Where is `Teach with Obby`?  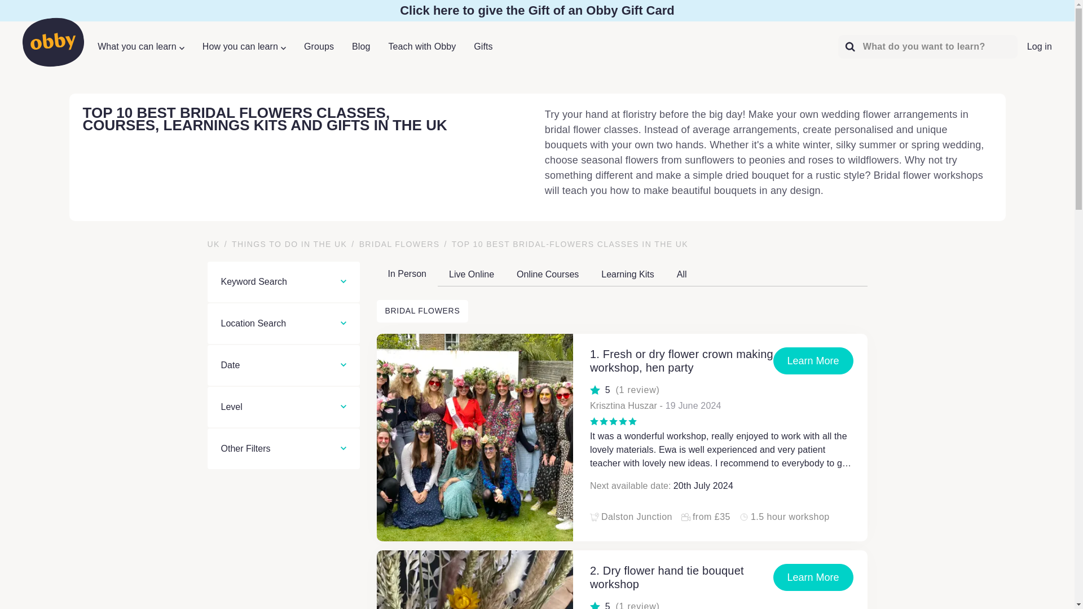 Teach with Obby is located at coordinates (422, 46).